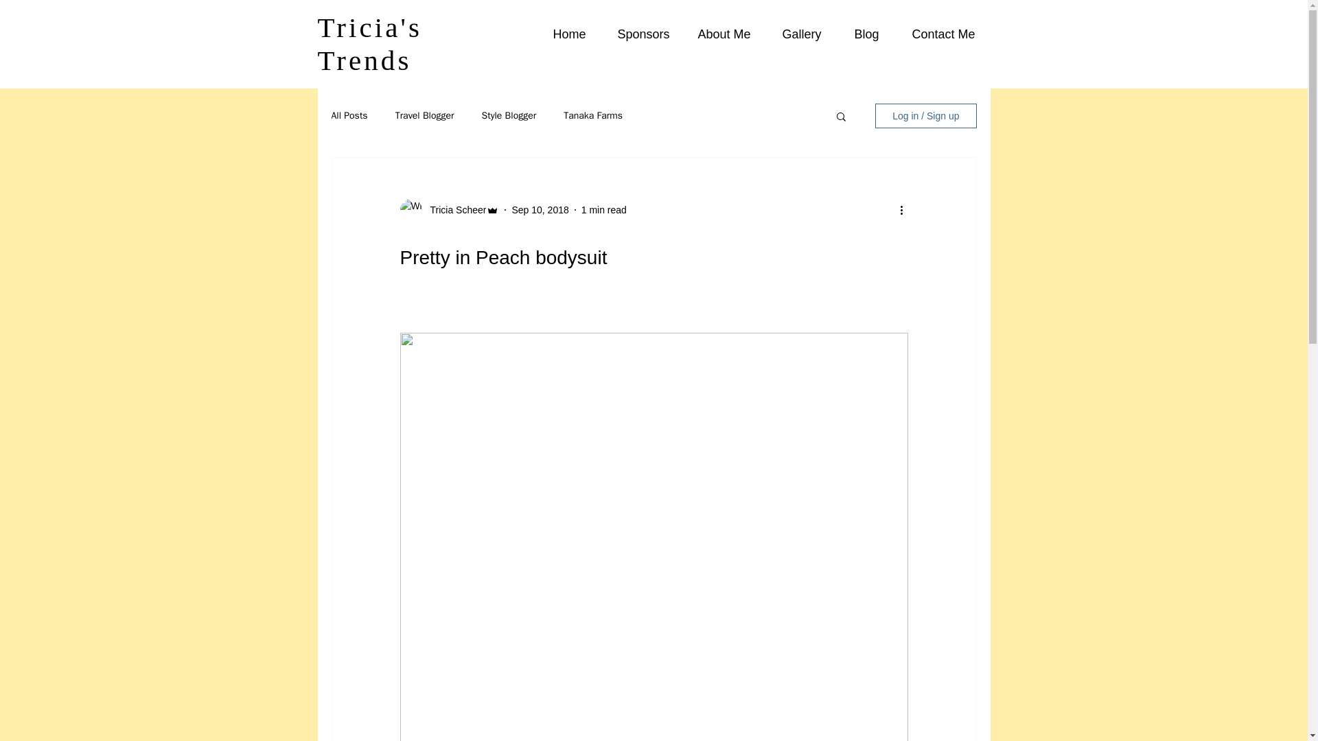 This screenshot has width=1318, height=741. Describe the element at coordinates (509, 115) in the screenshot. I see `Style Blogger` at that location.